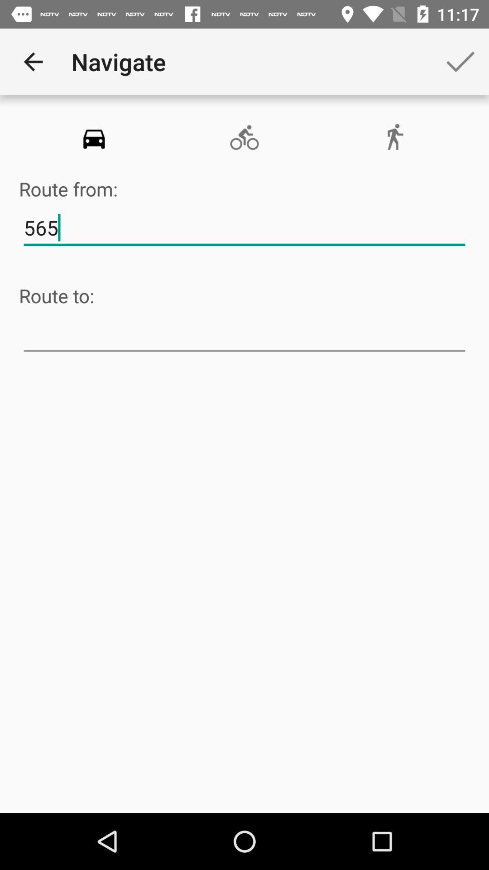  What do you see at coordinates (33, 62) in the screenshot?
I see `turn off icon to the left of the navigate` at bounding box center [33, 62].